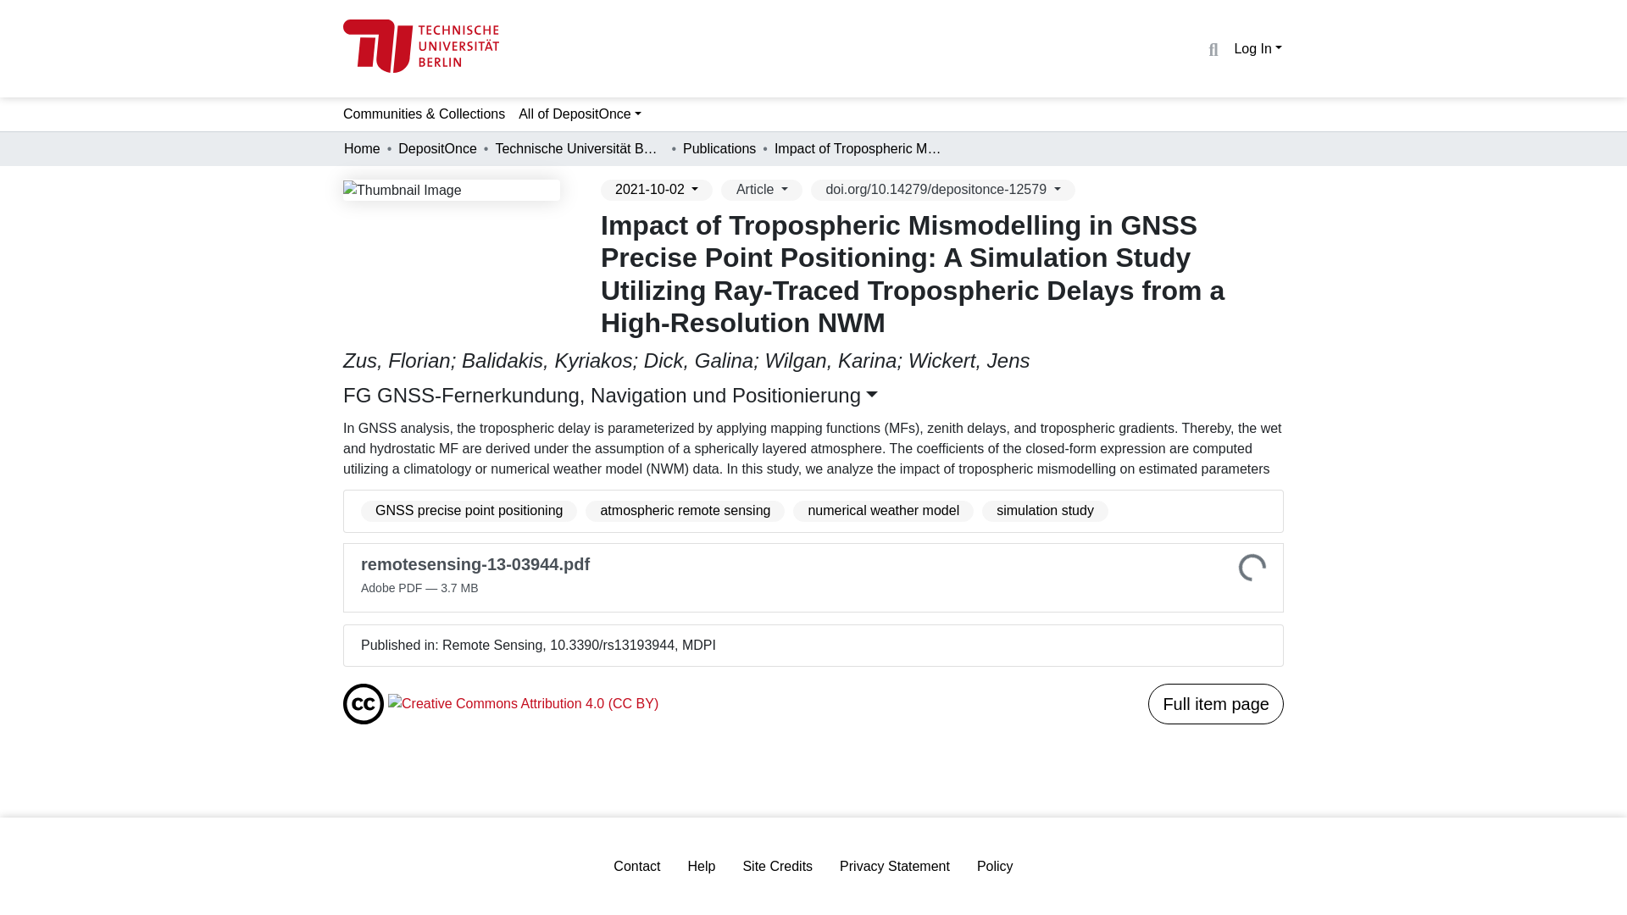 Image resolution: width=1627 pixels, height=915 pixels. I want to click on Search, so click(1212, 50).